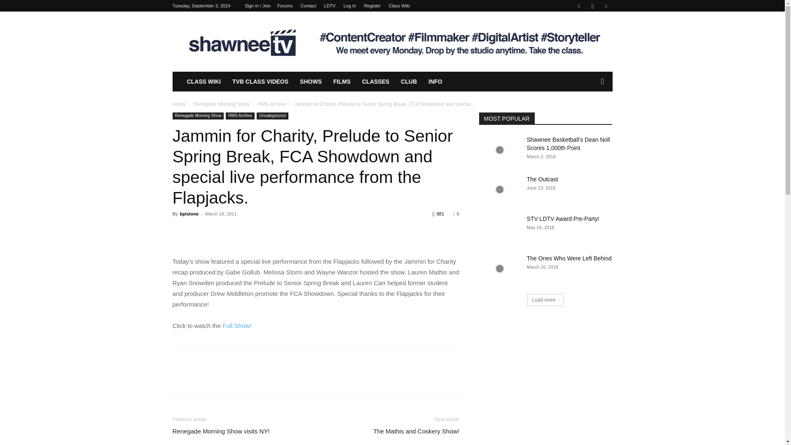  I want to click on Facebook, so click(579, 6).